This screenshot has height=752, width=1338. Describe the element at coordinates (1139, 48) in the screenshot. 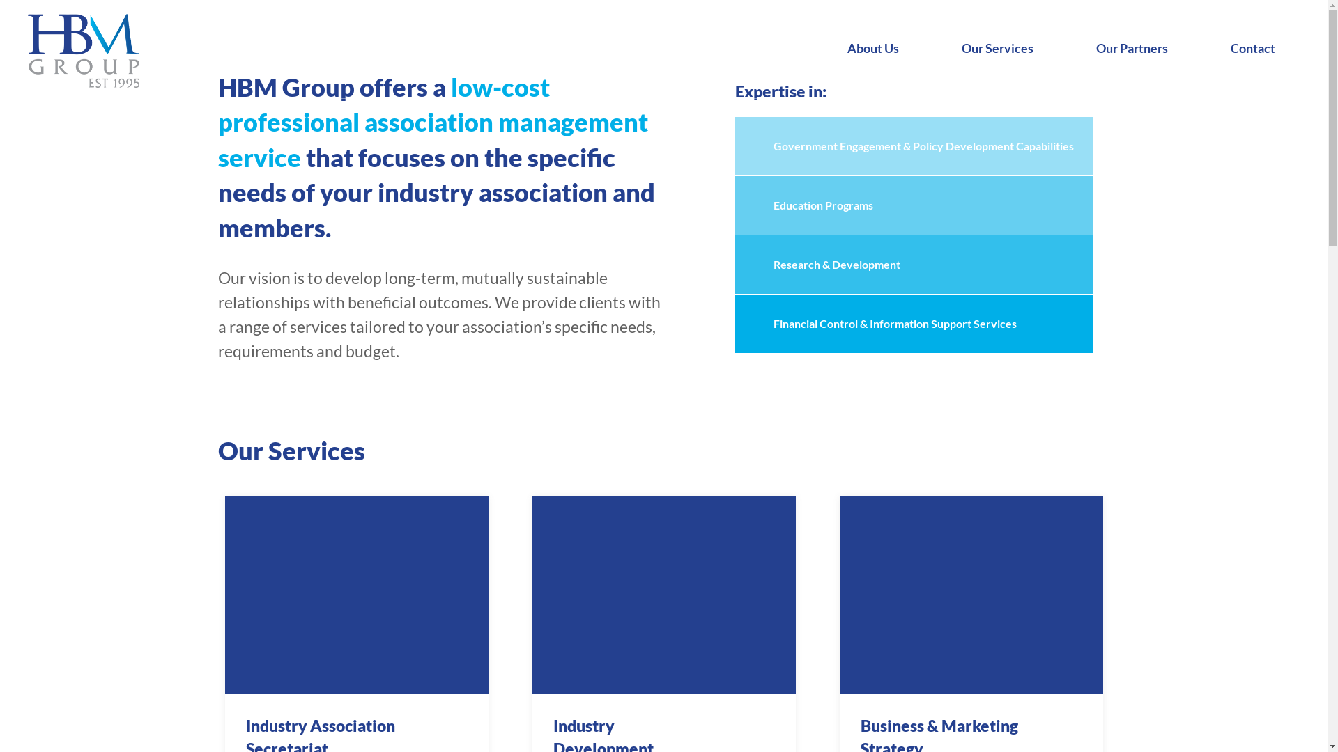

I see `Our Partners` at that location.